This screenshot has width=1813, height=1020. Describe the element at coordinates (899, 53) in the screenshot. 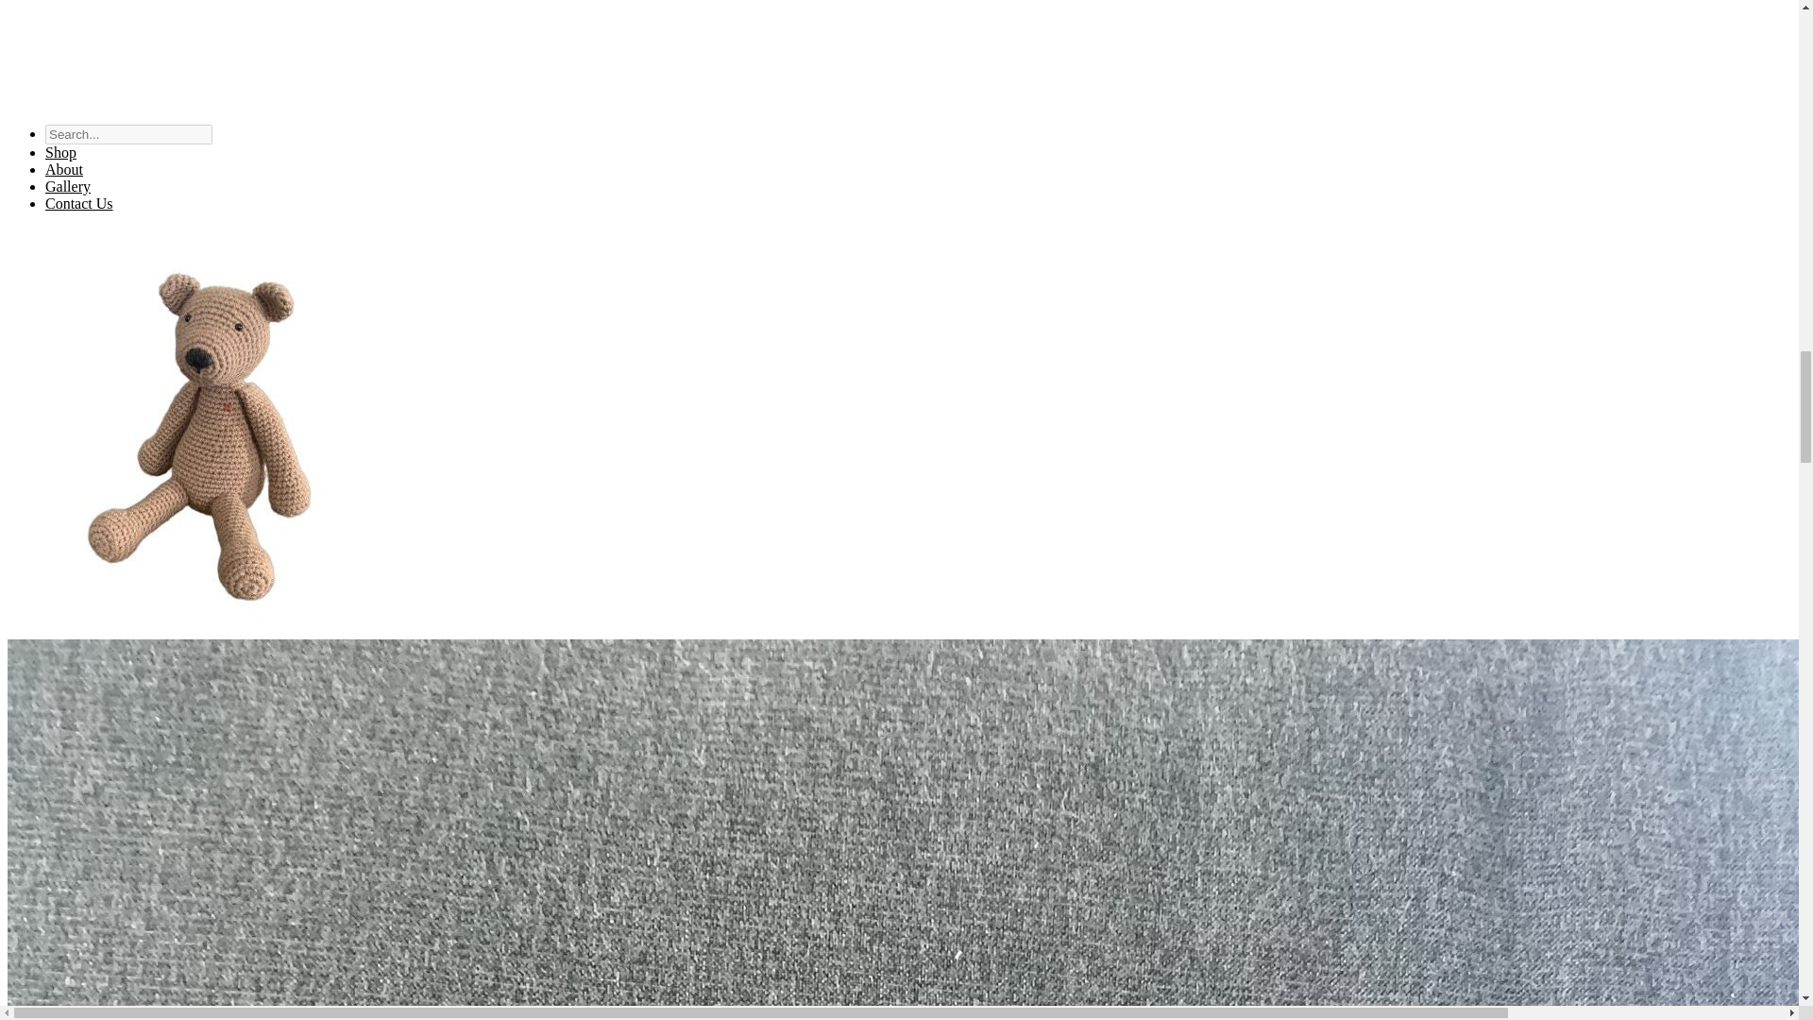

I see `Home` at that location.